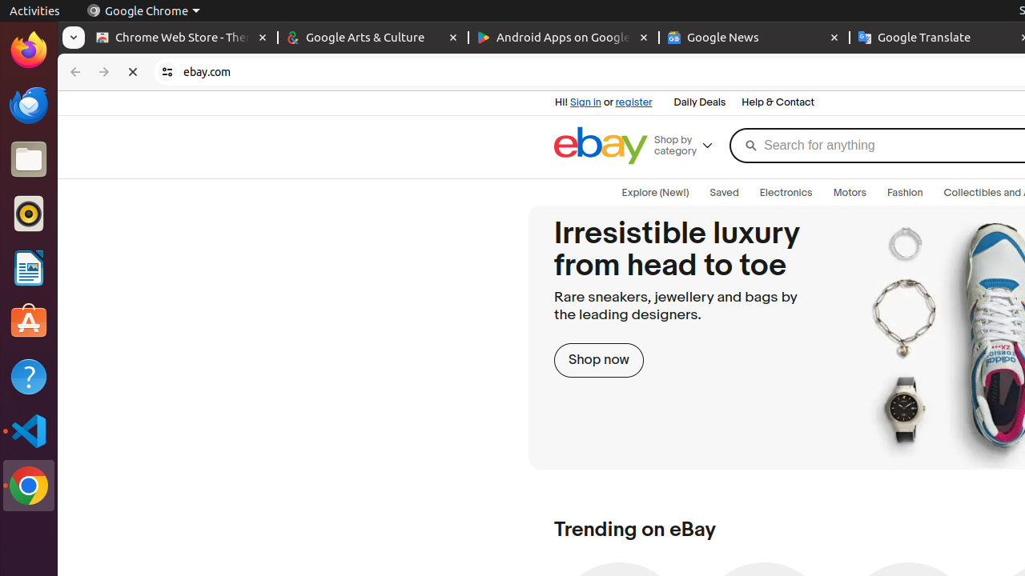 The height and width of the screenshot is (576, 1025). Describe the element at coordinates (104, 72) in the screenshot. I see `Forward` at that location.